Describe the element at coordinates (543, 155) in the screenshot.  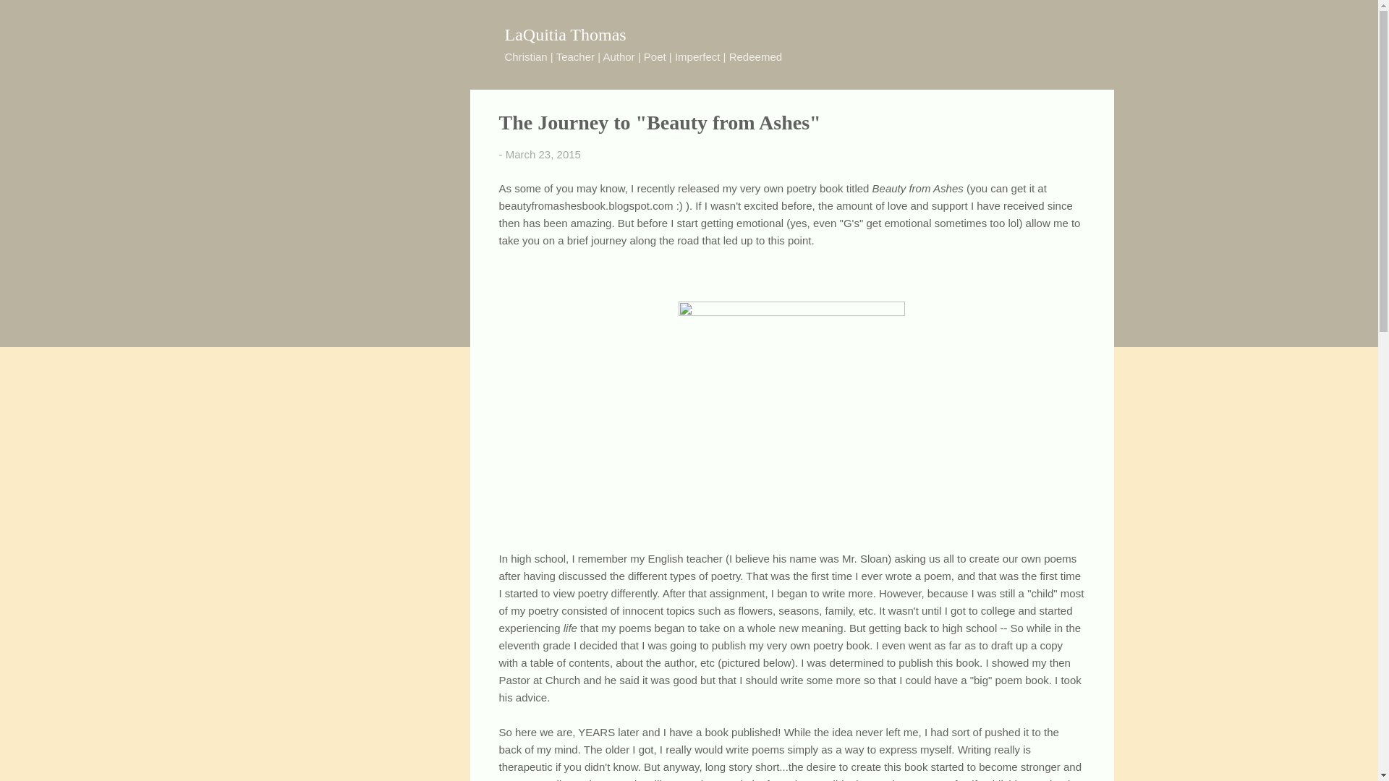
I see `March 23, 2015` at that location.